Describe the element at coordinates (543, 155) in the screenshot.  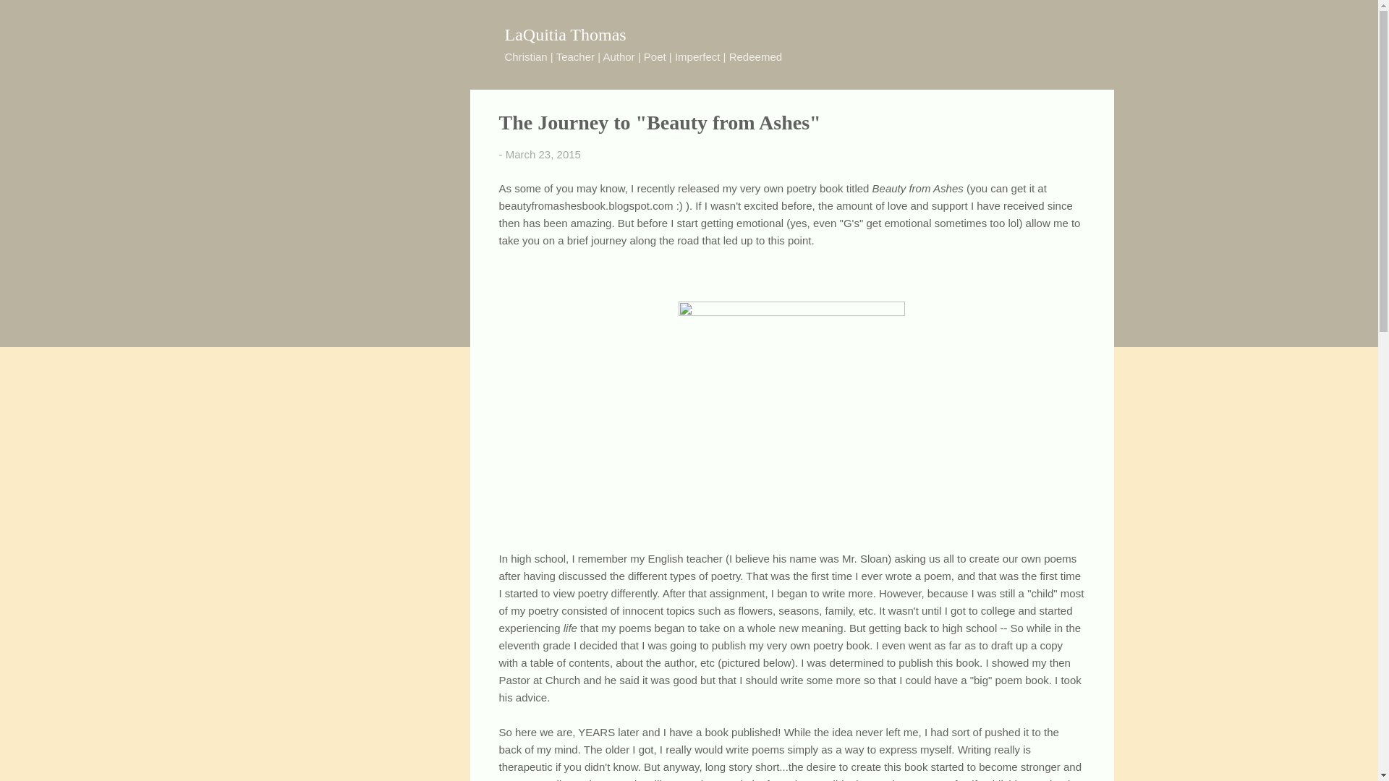
I see `March 23, 2015` at that location.